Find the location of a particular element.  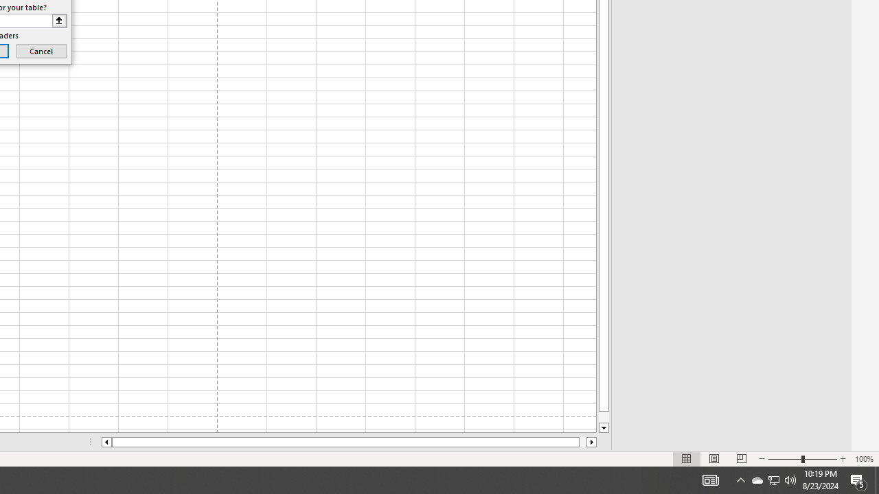

Zoom In is located at coordinates (843, 458).